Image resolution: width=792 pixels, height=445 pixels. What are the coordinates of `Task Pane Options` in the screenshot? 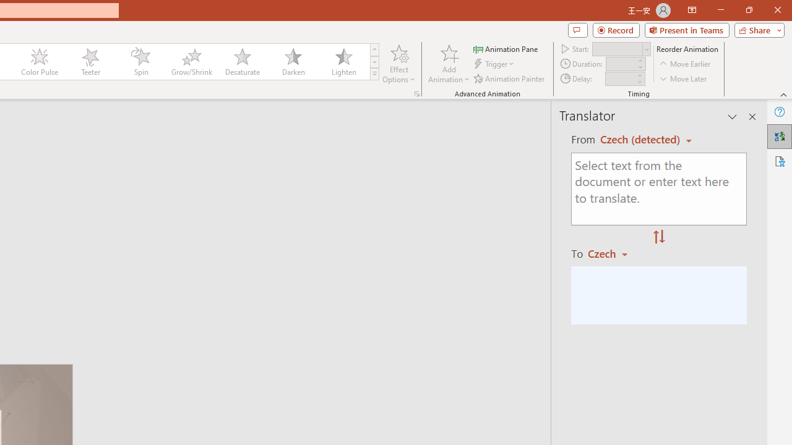 It's located at (733, 116).